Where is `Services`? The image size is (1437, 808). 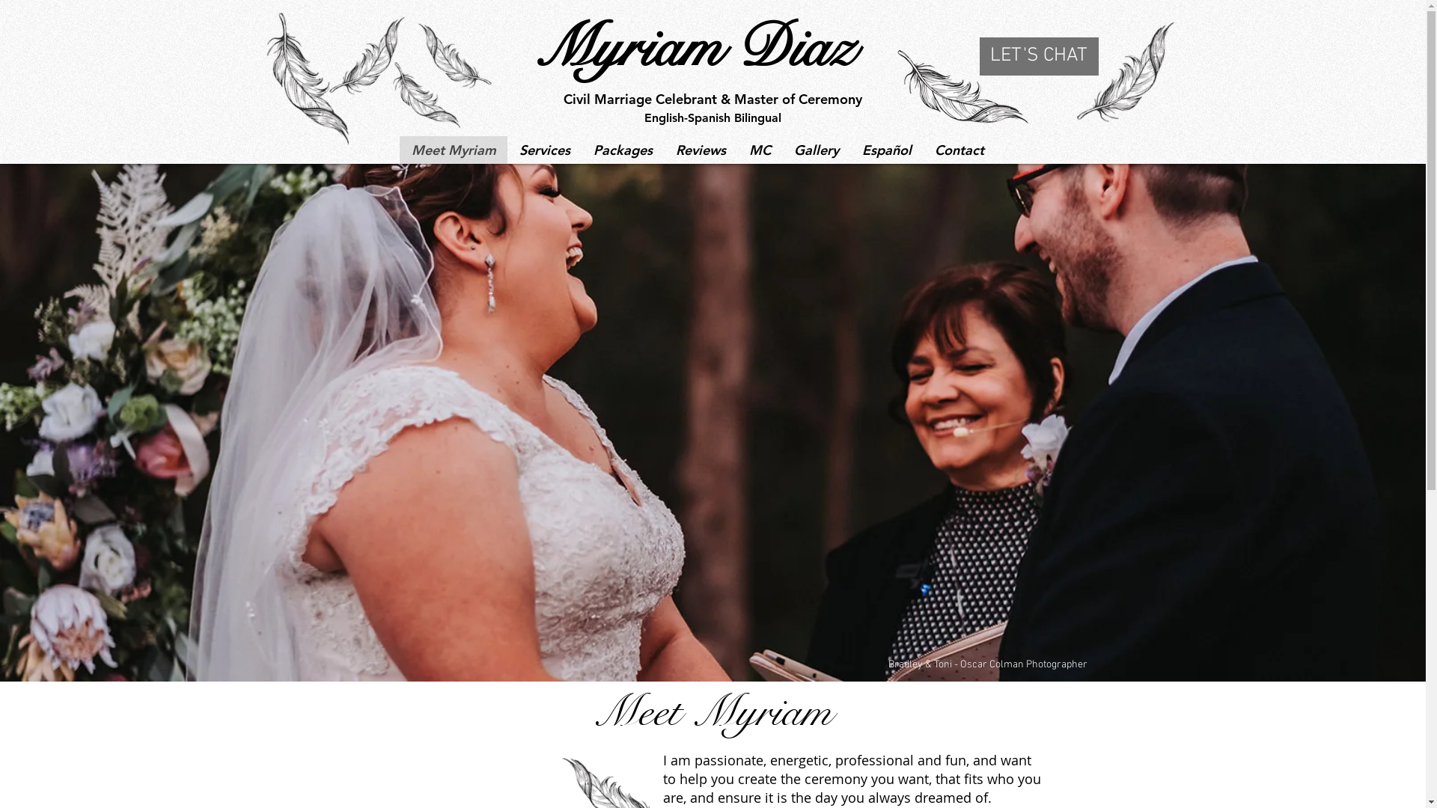 Services is located at coordinates (545, 150).